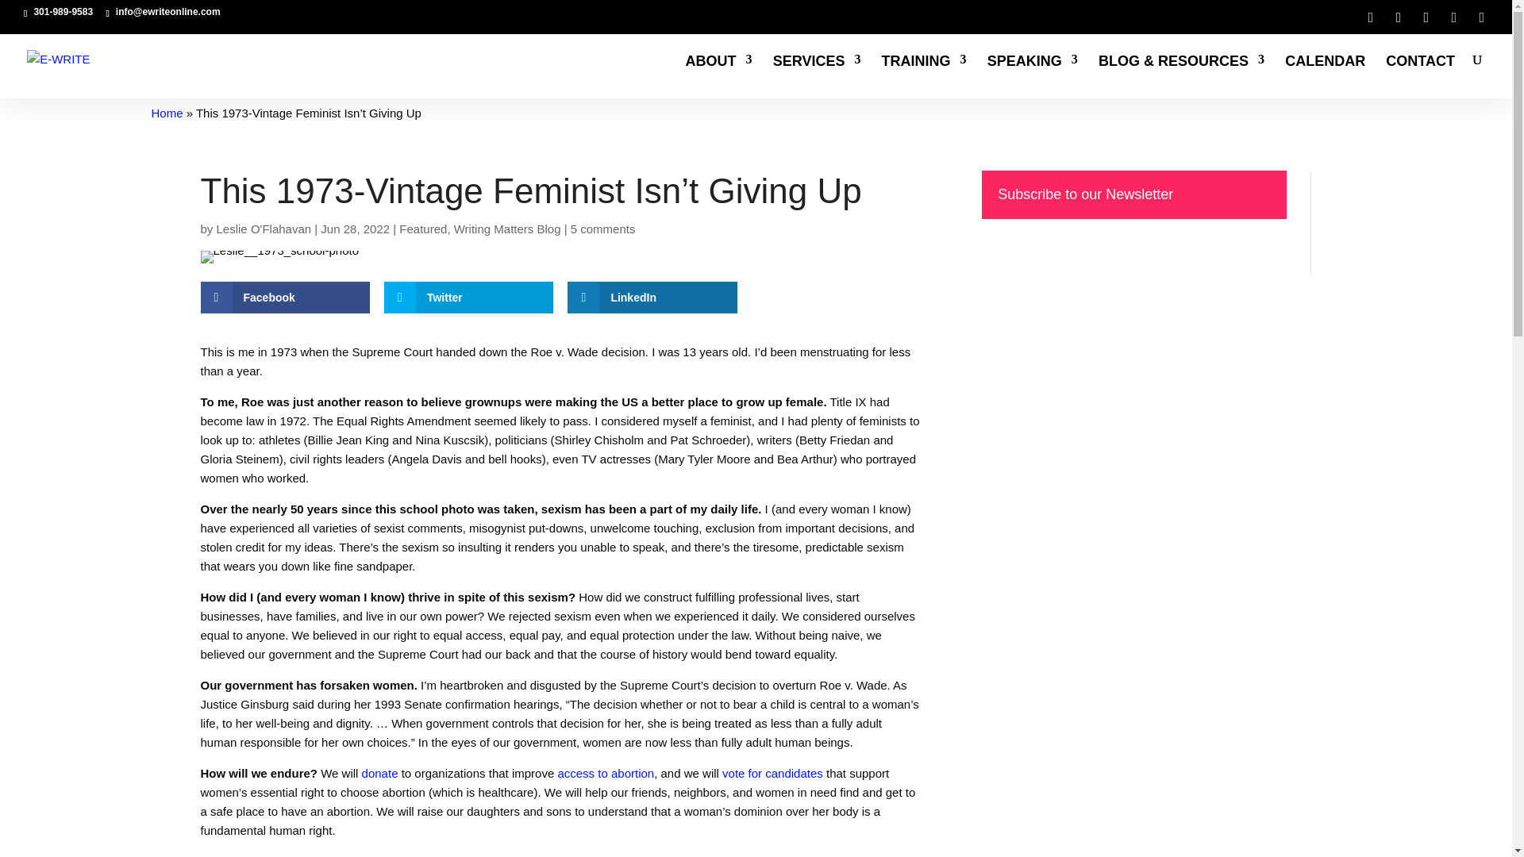  Describe the element at coordinates (507, 229) in the screenshot. I see `Writing Matters Blog` at that location.